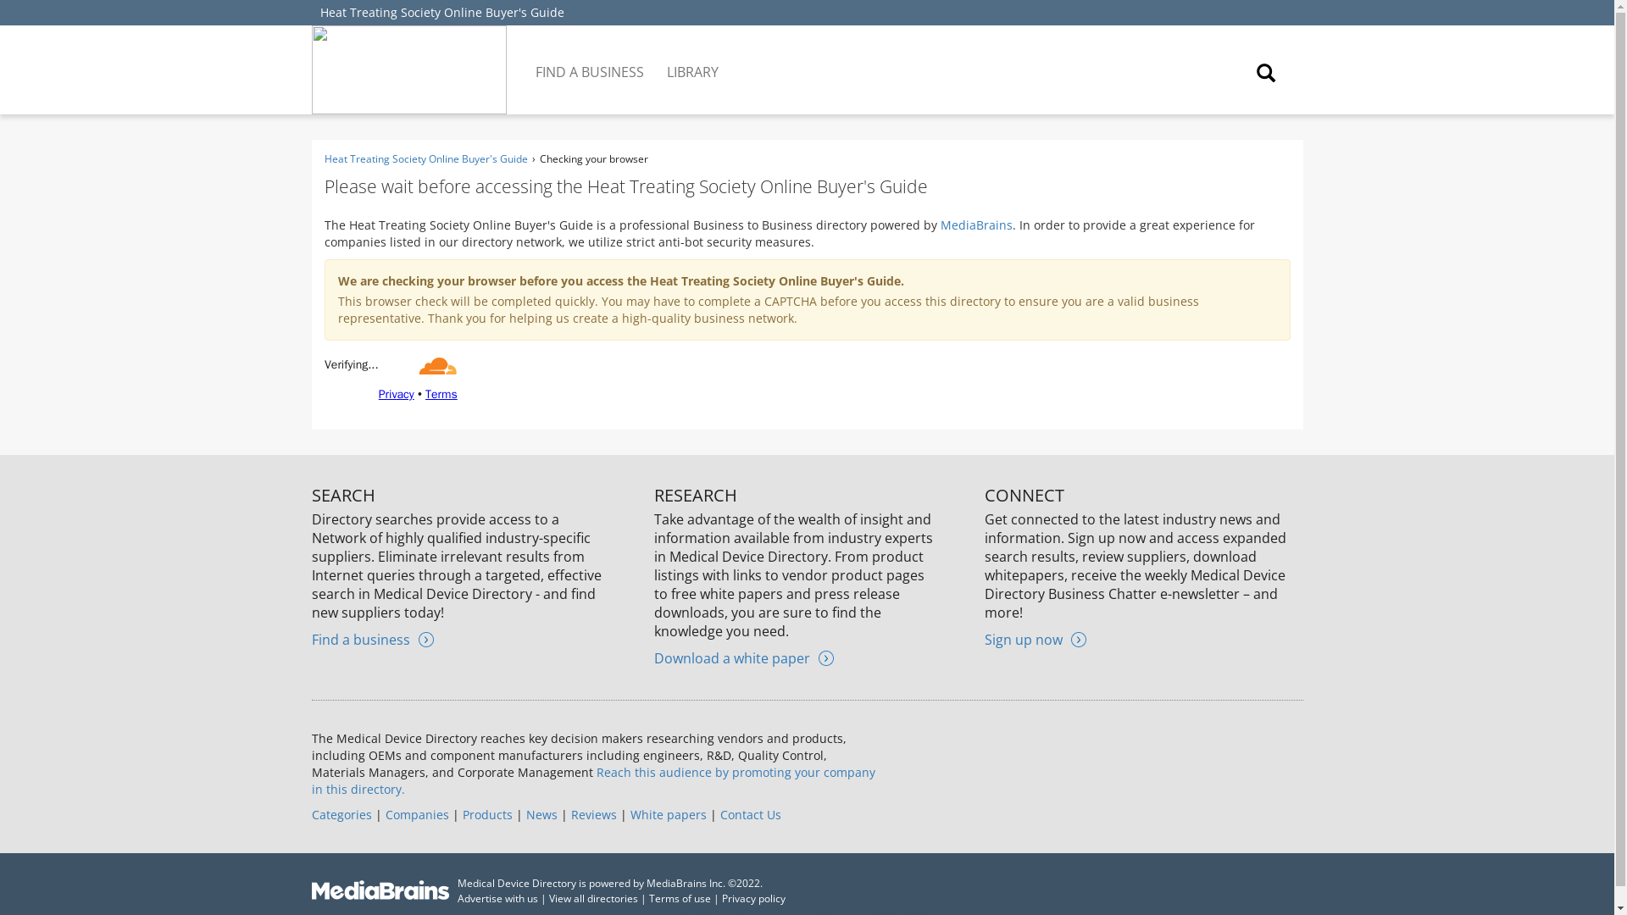 This screenshot has width=1627, height=915. Describe the element at coordinates (680, 898) in the screenshot. I see `Terms of use` at that location.